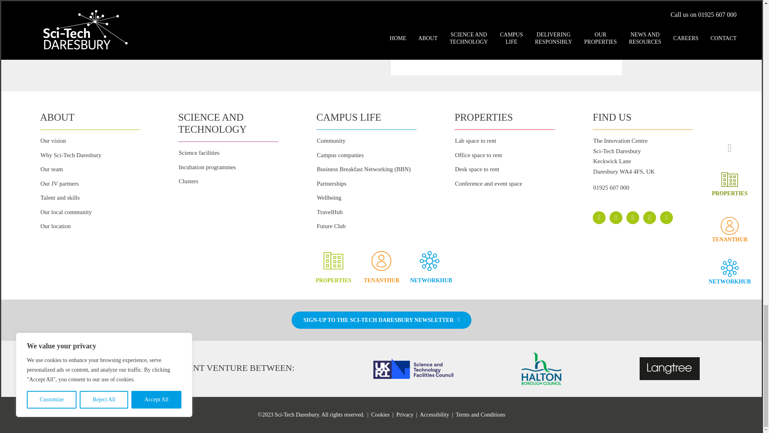  What do you see at coordinates (666, 218) in the screenshot?
I see `Phone` at bounding box center [666, 218].